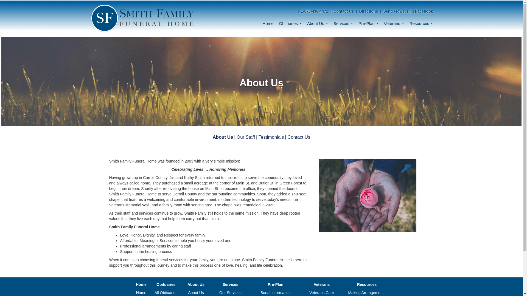  Describe the element at coordinates (290, 24) in the screenshot. I see `Obituaries...` at that location.